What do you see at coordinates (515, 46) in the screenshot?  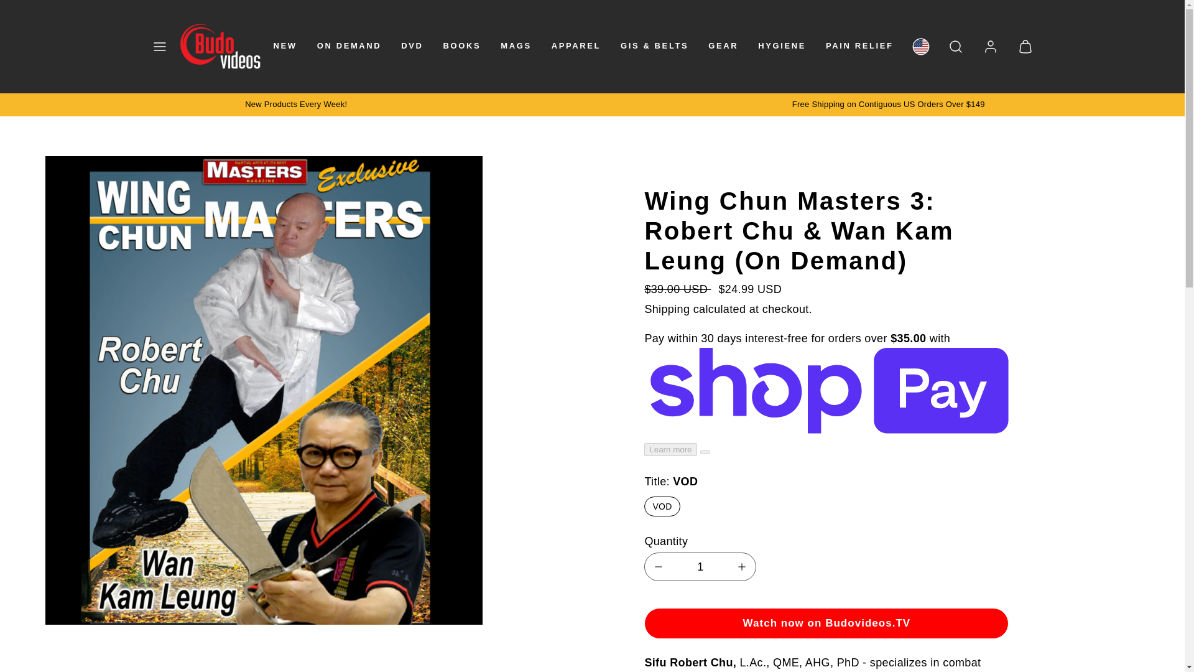 I see `MAGS` at bounding box center [515, 46].